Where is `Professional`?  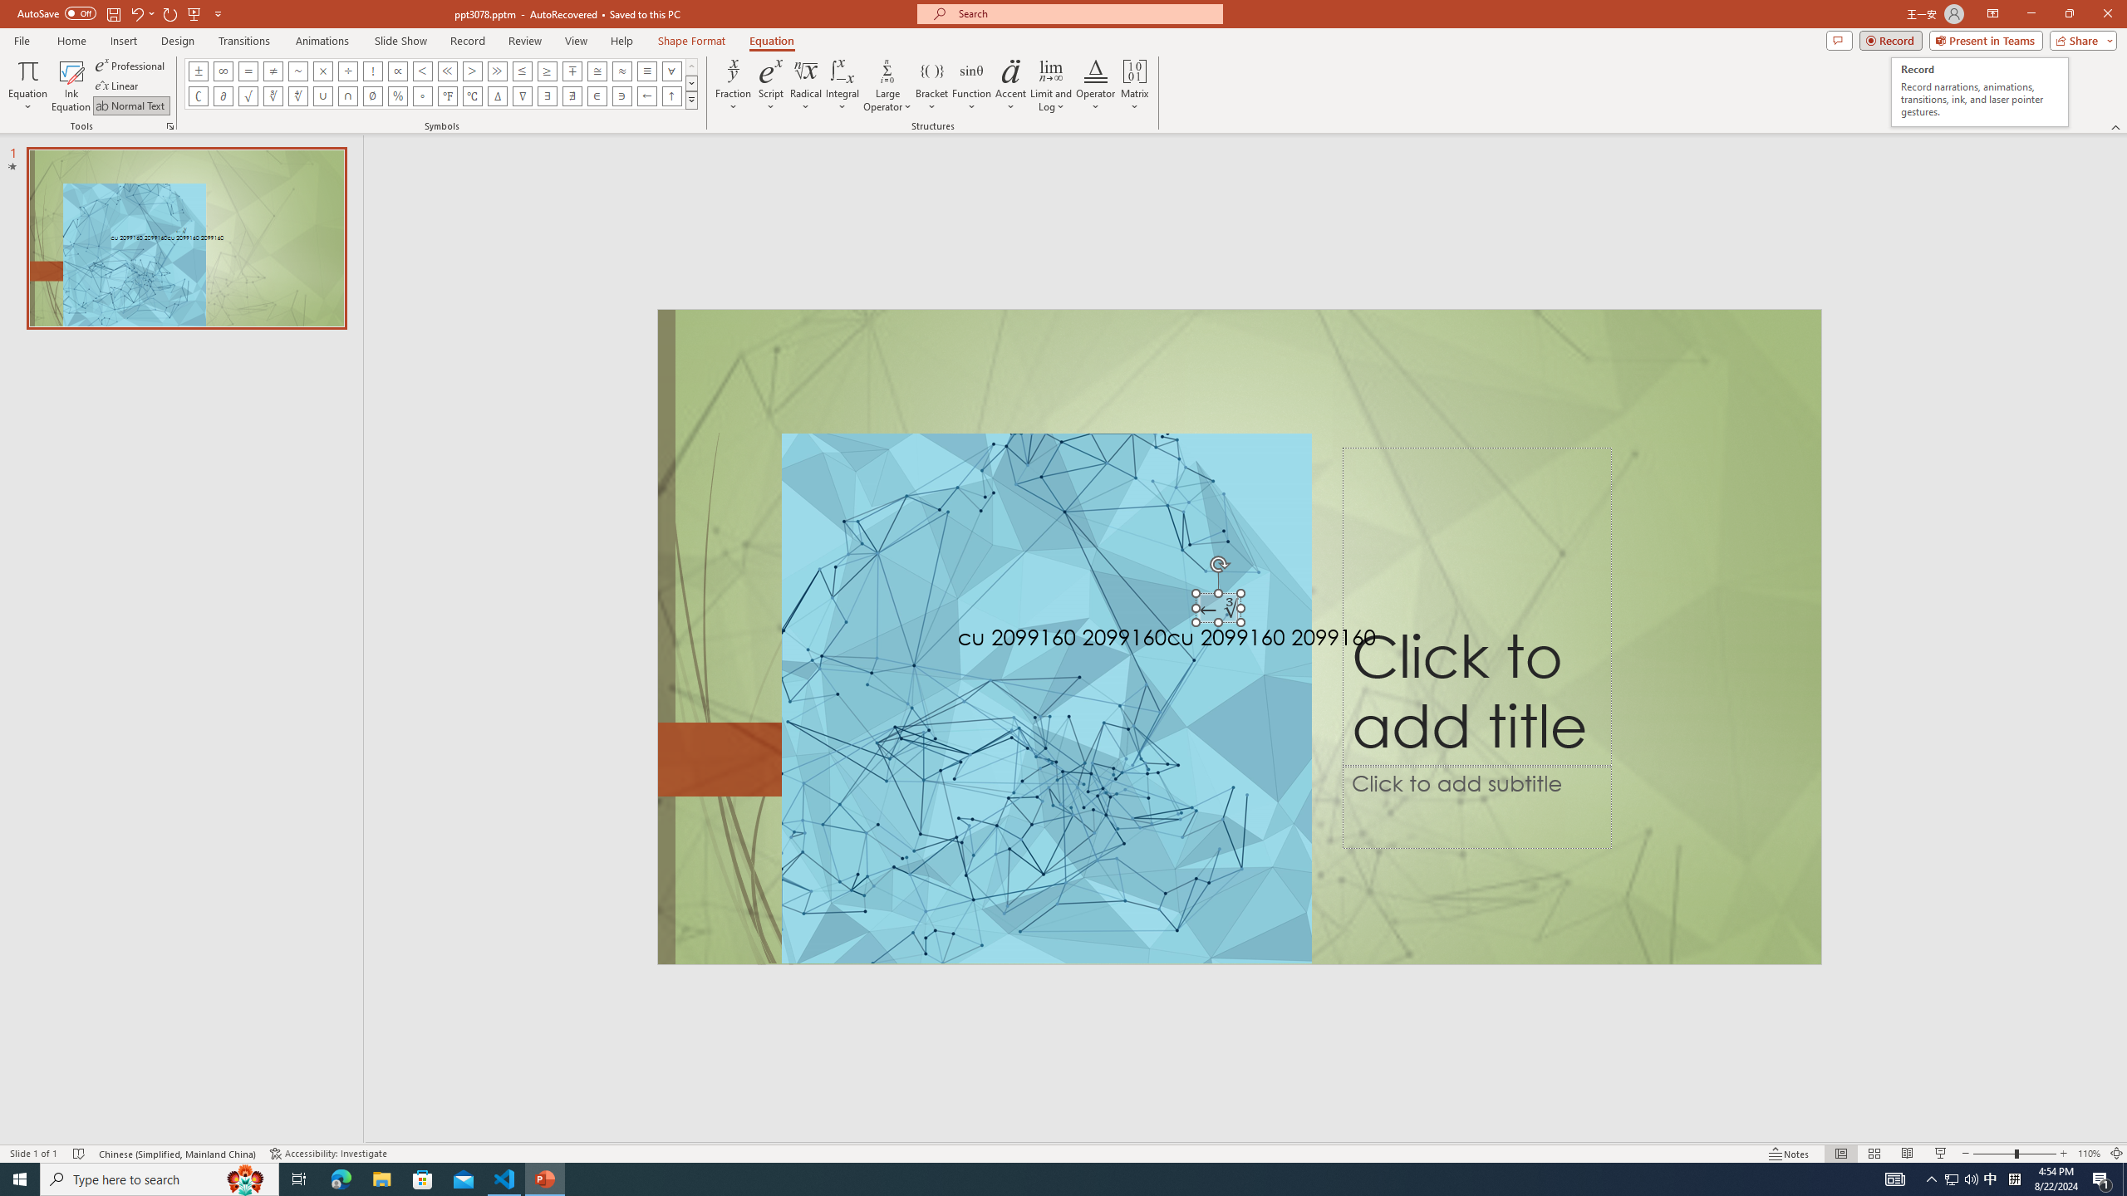 Professional is located at coordinates (131, 65).